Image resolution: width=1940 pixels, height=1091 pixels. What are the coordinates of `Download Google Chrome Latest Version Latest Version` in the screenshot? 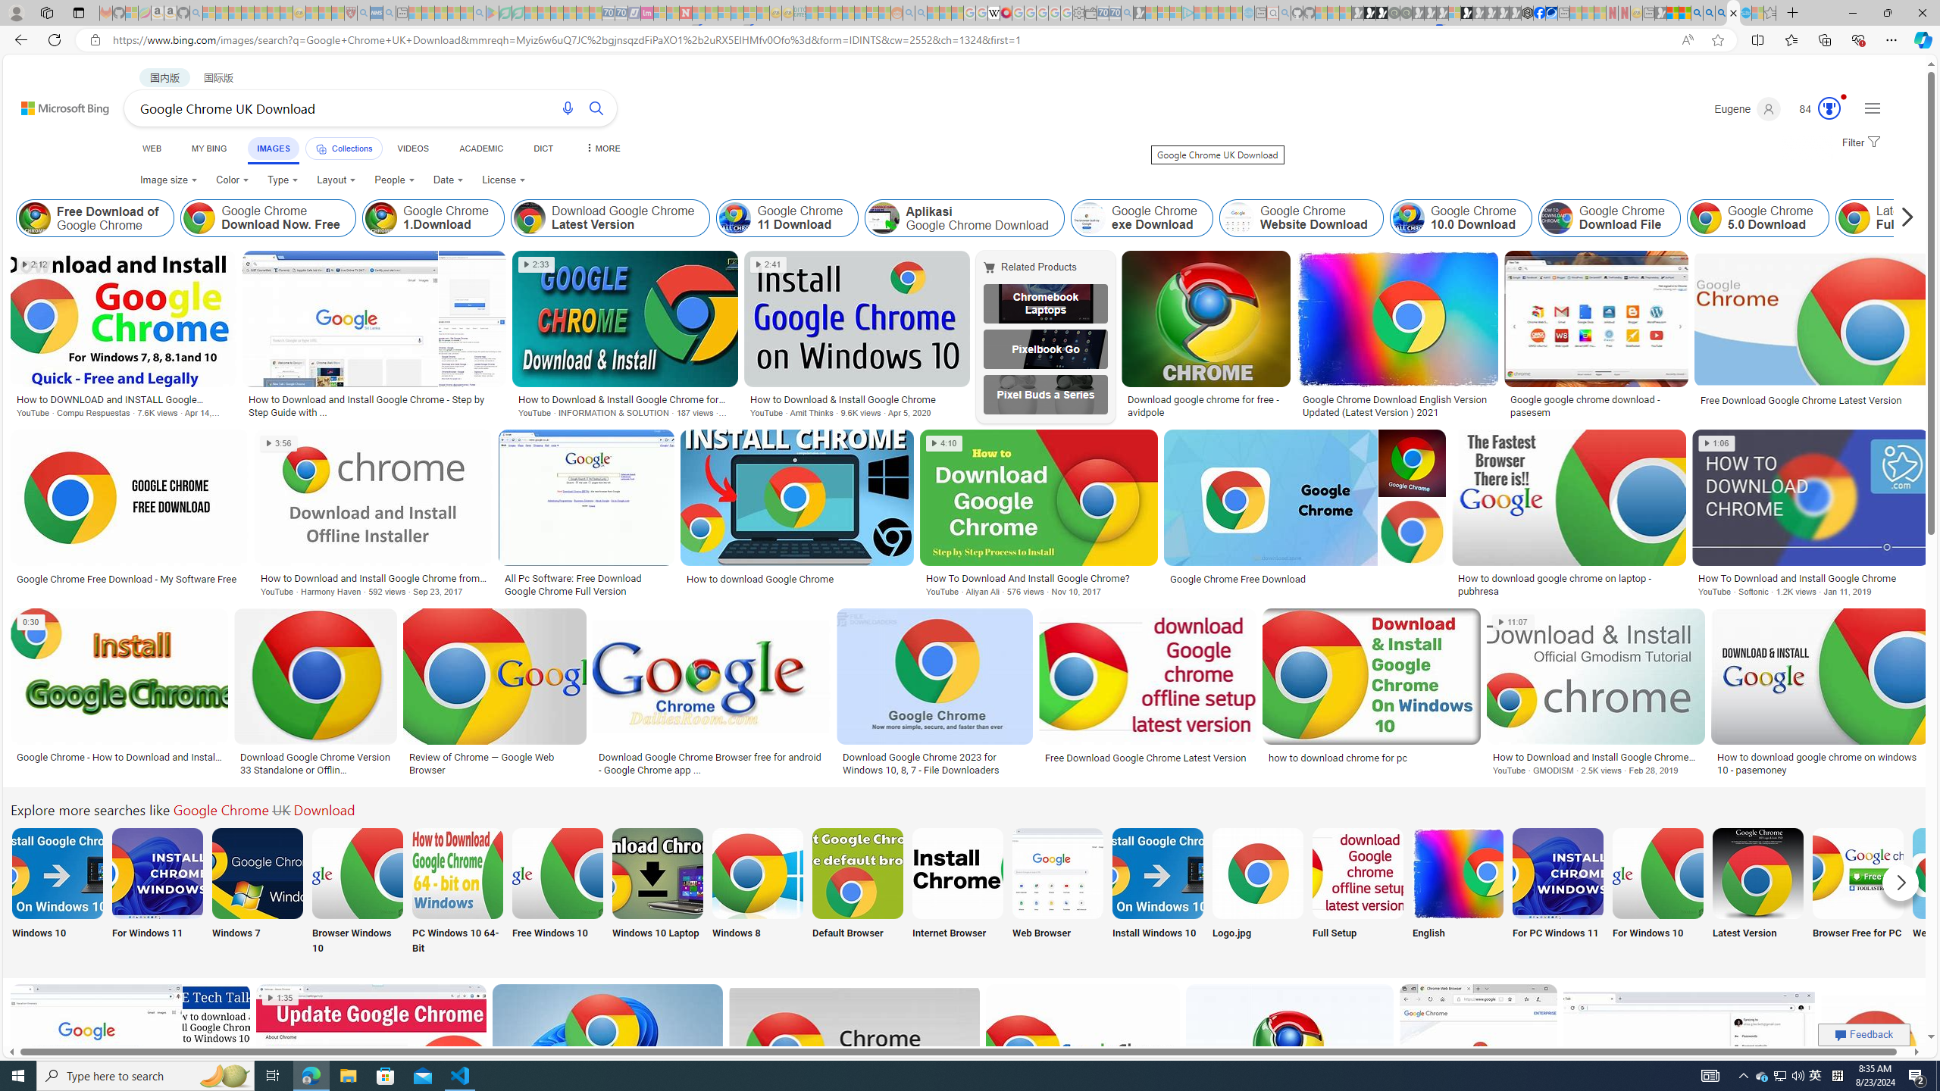 It's located at (1758, 892).